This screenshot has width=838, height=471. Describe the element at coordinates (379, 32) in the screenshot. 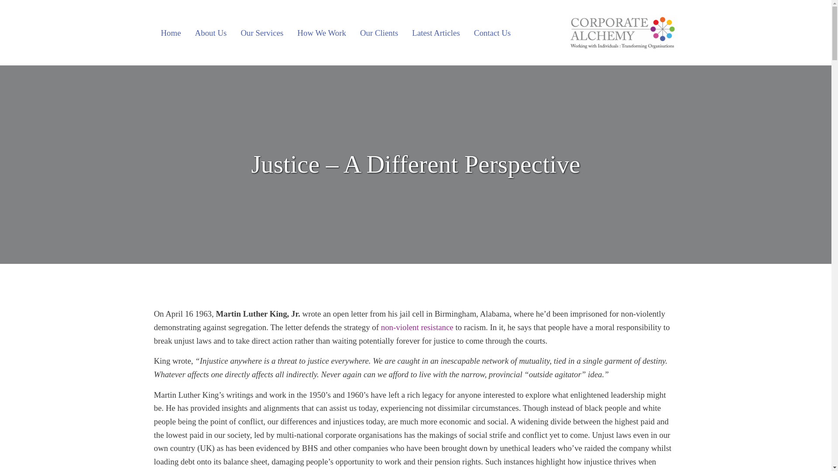

I see `Our Clients` at that location.